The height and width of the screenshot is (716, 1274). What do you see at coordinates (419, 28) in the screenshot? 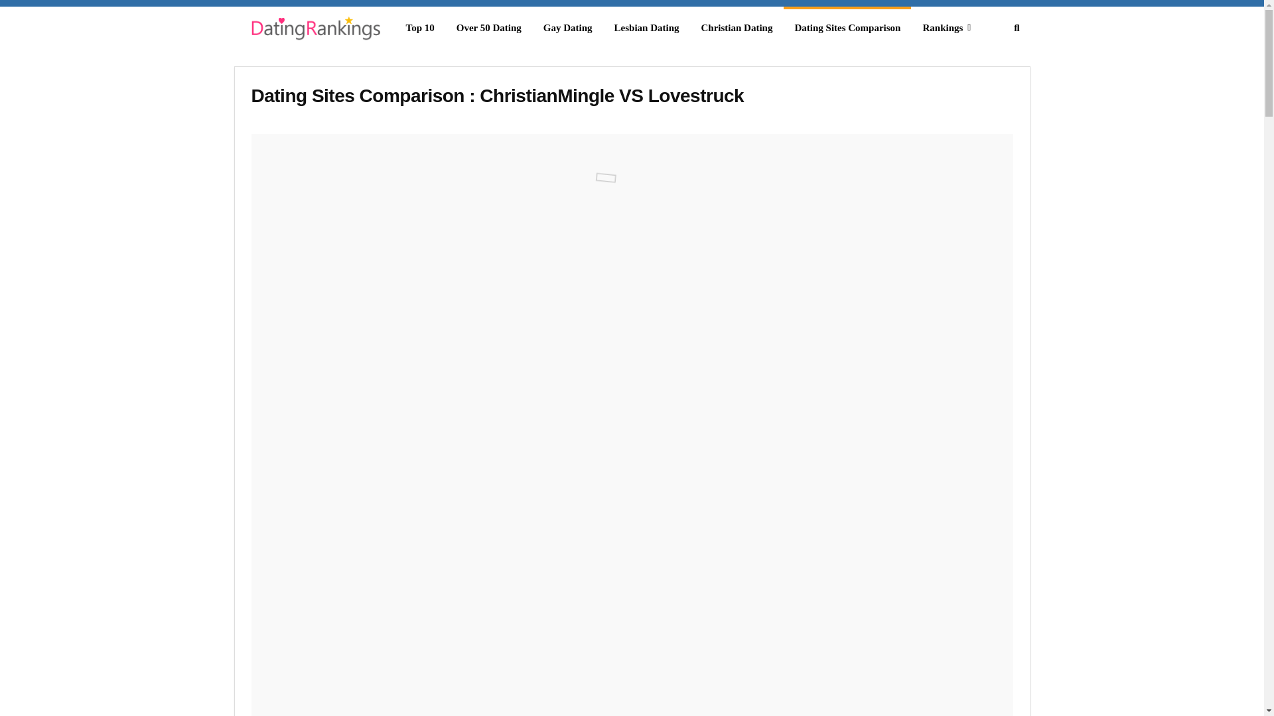
I see `Top 10` at bounding box center [419, 28].